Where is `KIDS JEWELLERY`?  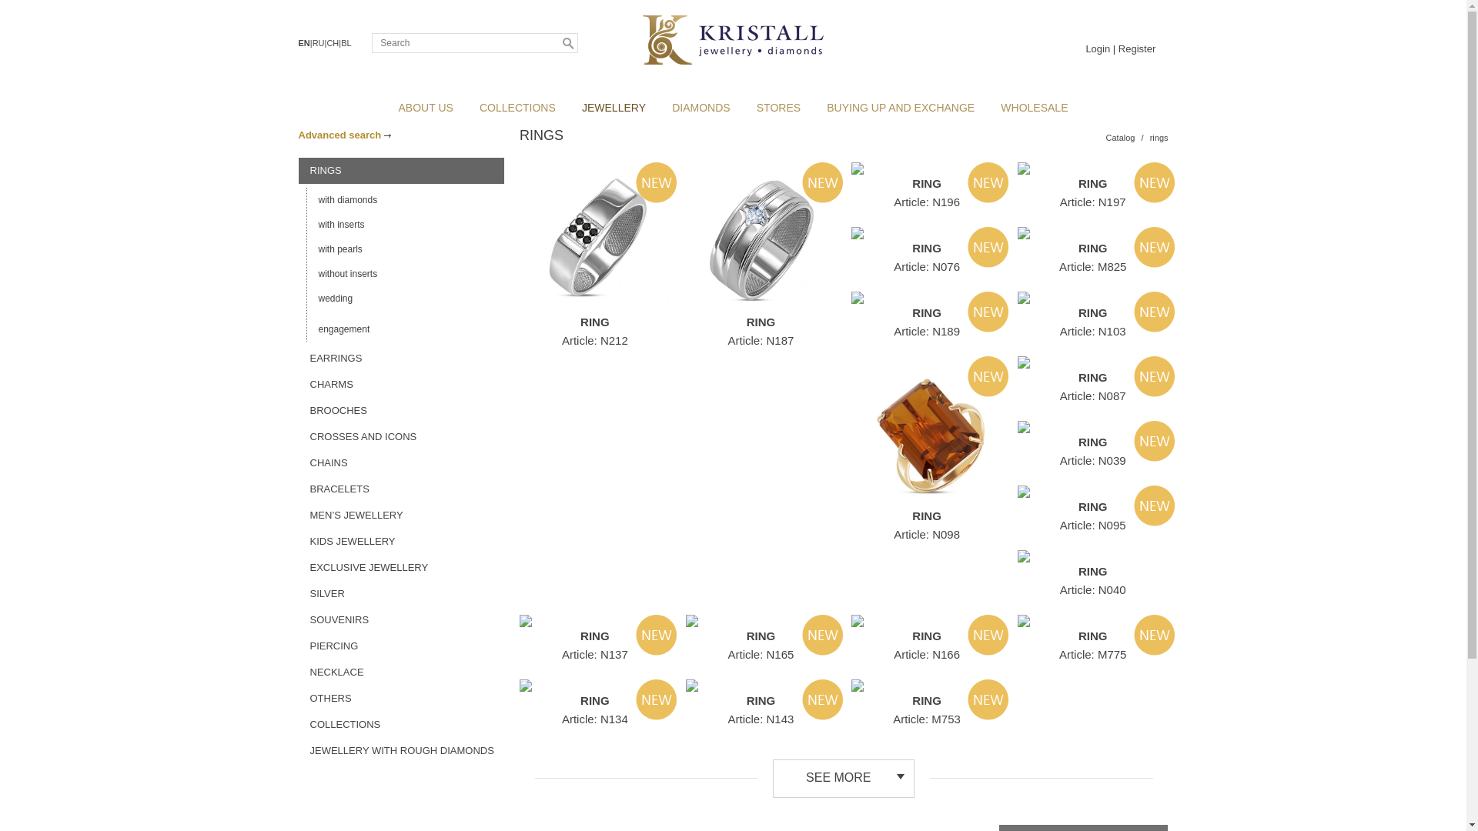 KIDS JEWELLERY is located at coordinates (402, 542).